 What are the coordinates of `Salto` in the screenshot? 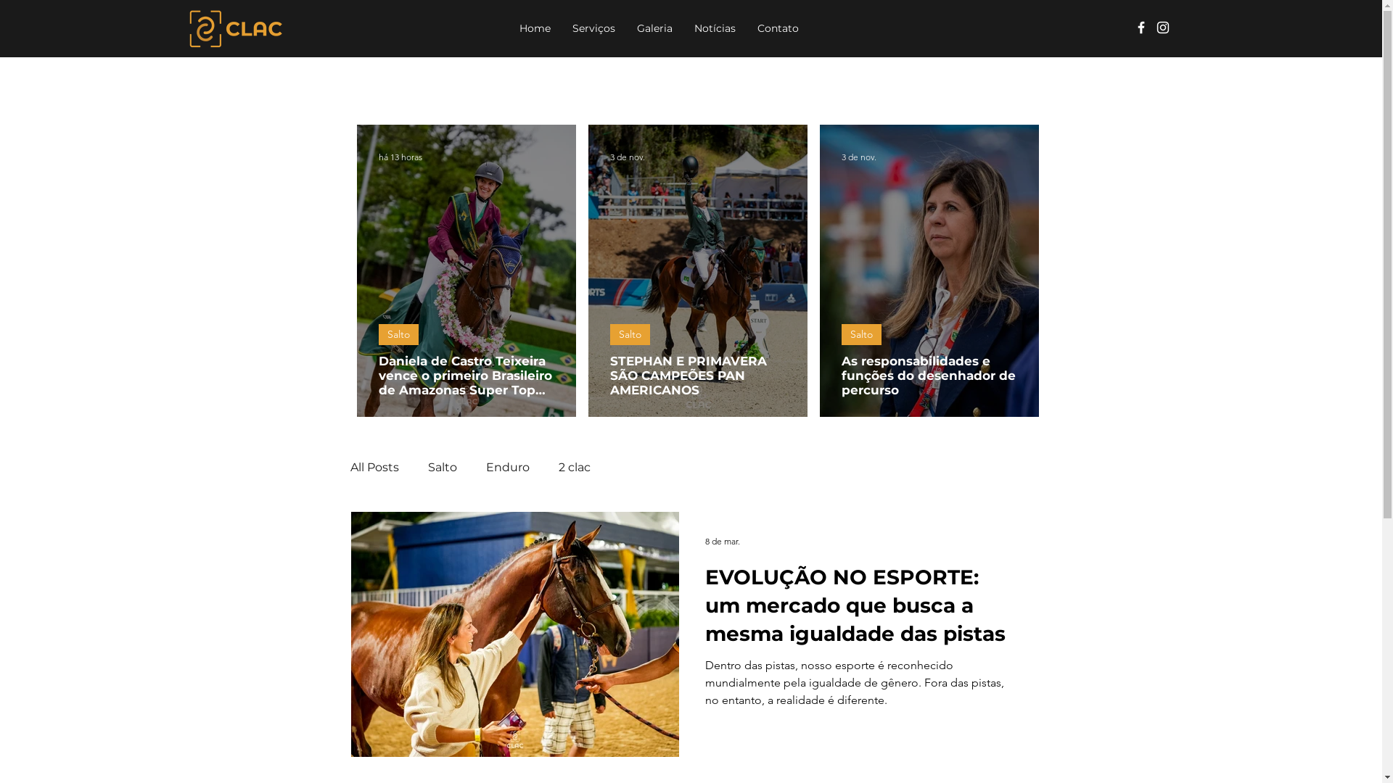 It's located at (862, 334).